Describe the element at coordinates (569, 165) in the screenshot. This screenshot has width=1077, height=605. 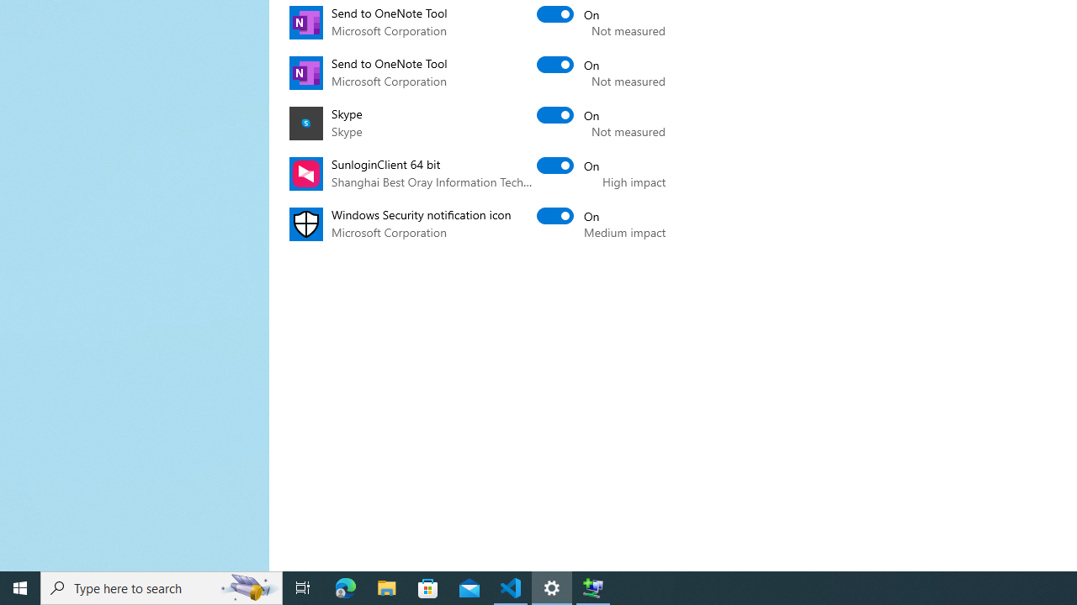
I see `SunloginClient 64 bit` at that location.